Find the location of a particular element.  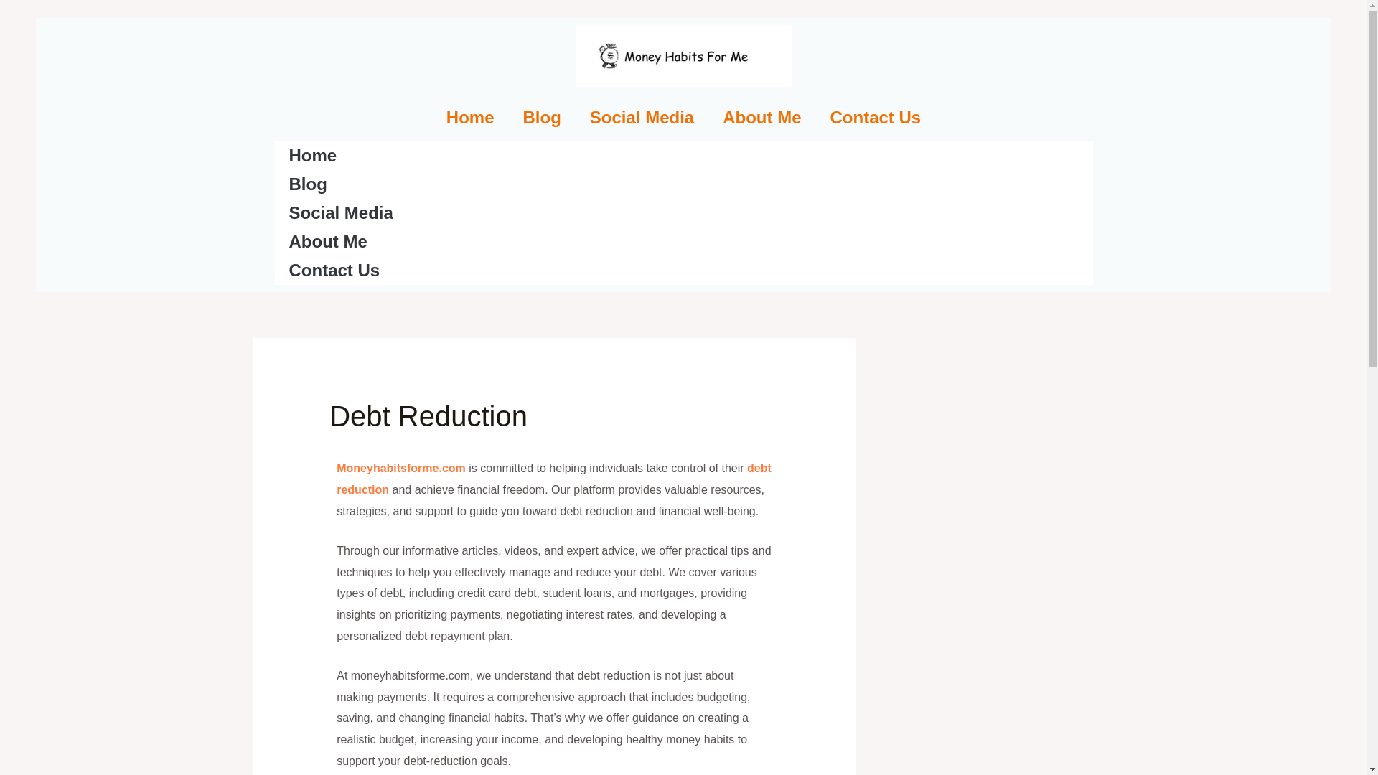

Blog is located at coordinates (683, 184).